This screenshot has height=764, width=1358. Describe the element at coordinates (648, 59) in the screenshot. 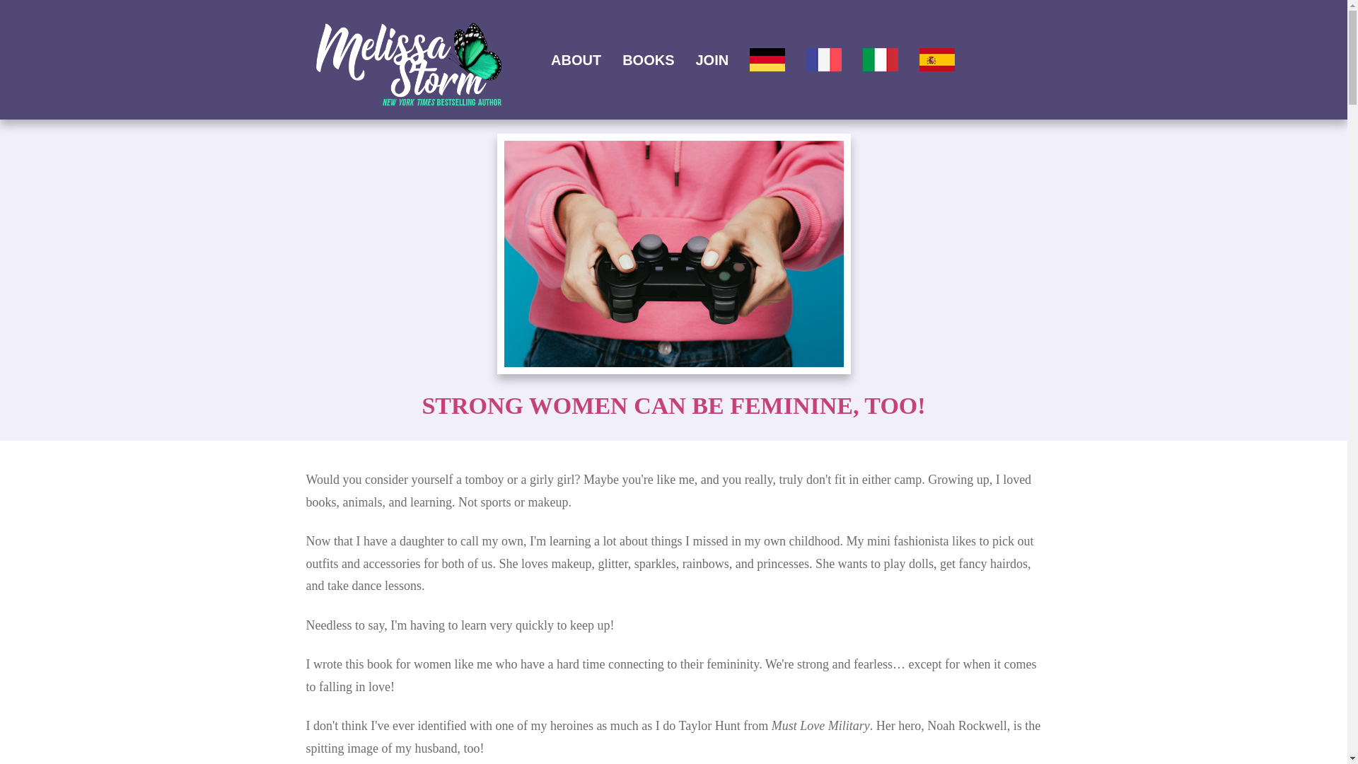

I see `BOOKS` at that location.